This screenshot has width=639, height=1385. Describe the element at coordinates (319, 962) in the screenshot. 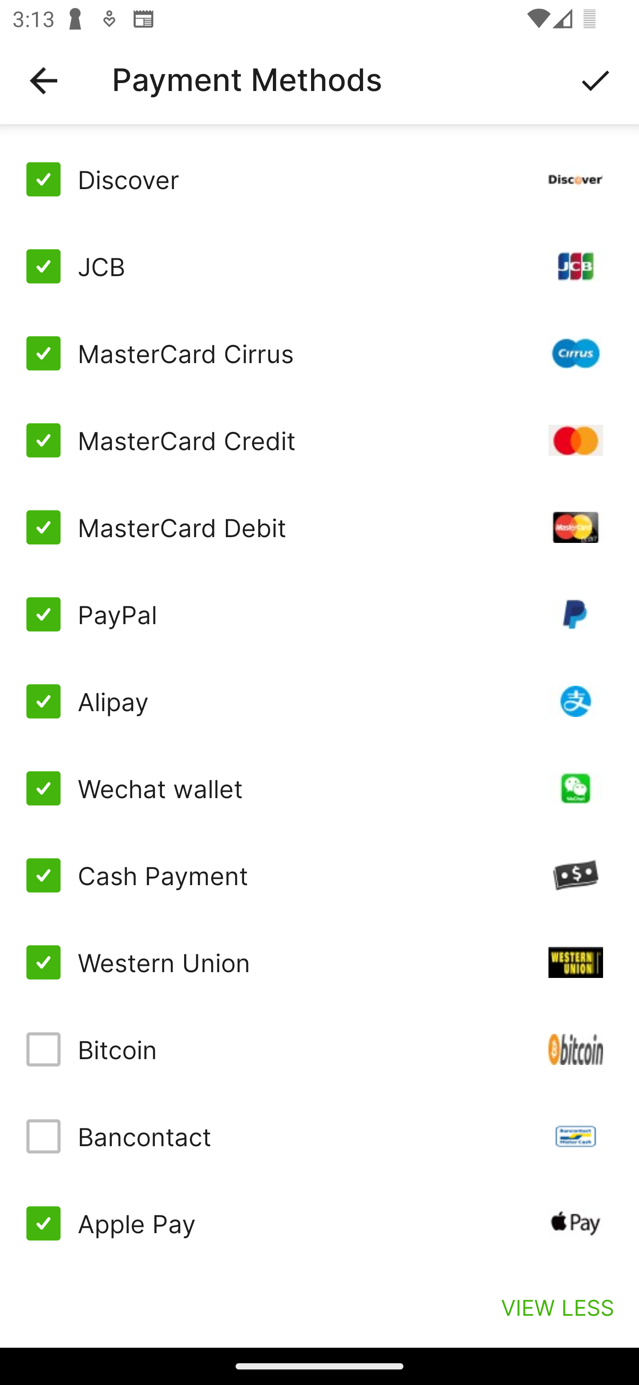

I see `Western Union` at that location.